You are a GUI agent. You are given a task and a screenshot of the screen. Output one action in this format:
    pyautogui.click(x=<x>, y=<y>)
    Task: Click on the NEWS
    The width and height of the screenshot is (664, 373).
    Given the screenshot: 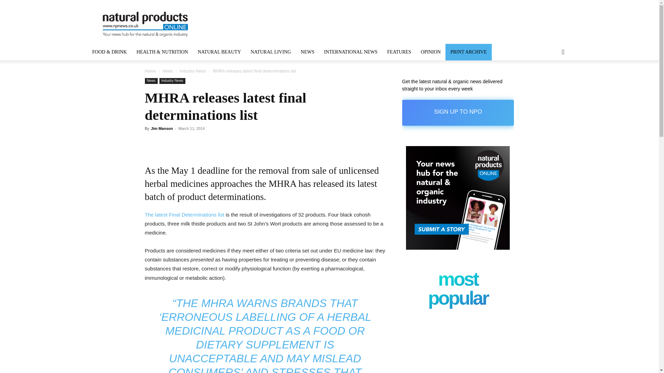 What is the action you would take?
    pyautogui.click(x=307, y=52)
    